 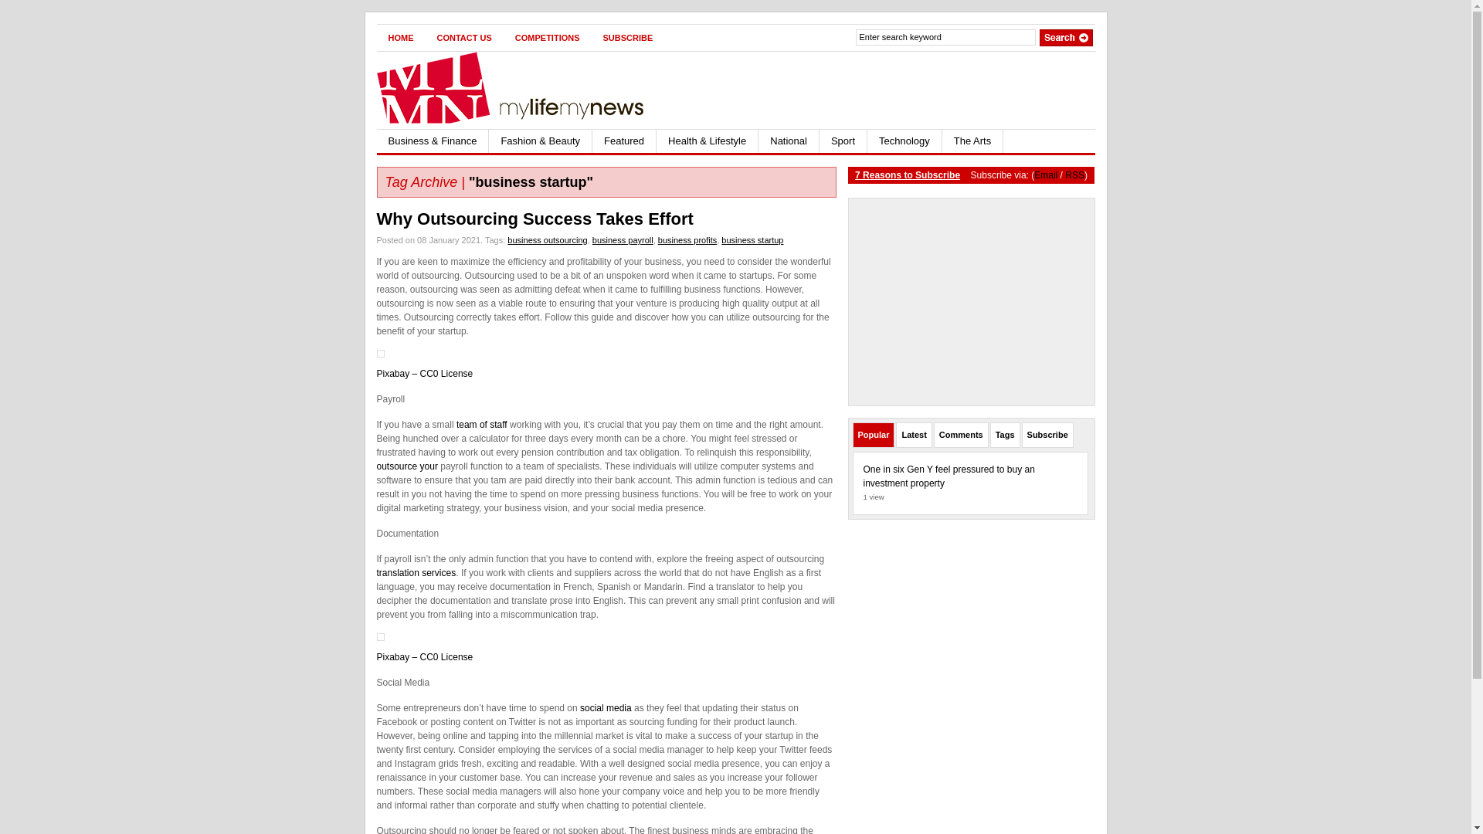 What do you see at coordinates (789, 141) in the screenshot?
I see `National` at bounding box center [789, 141].